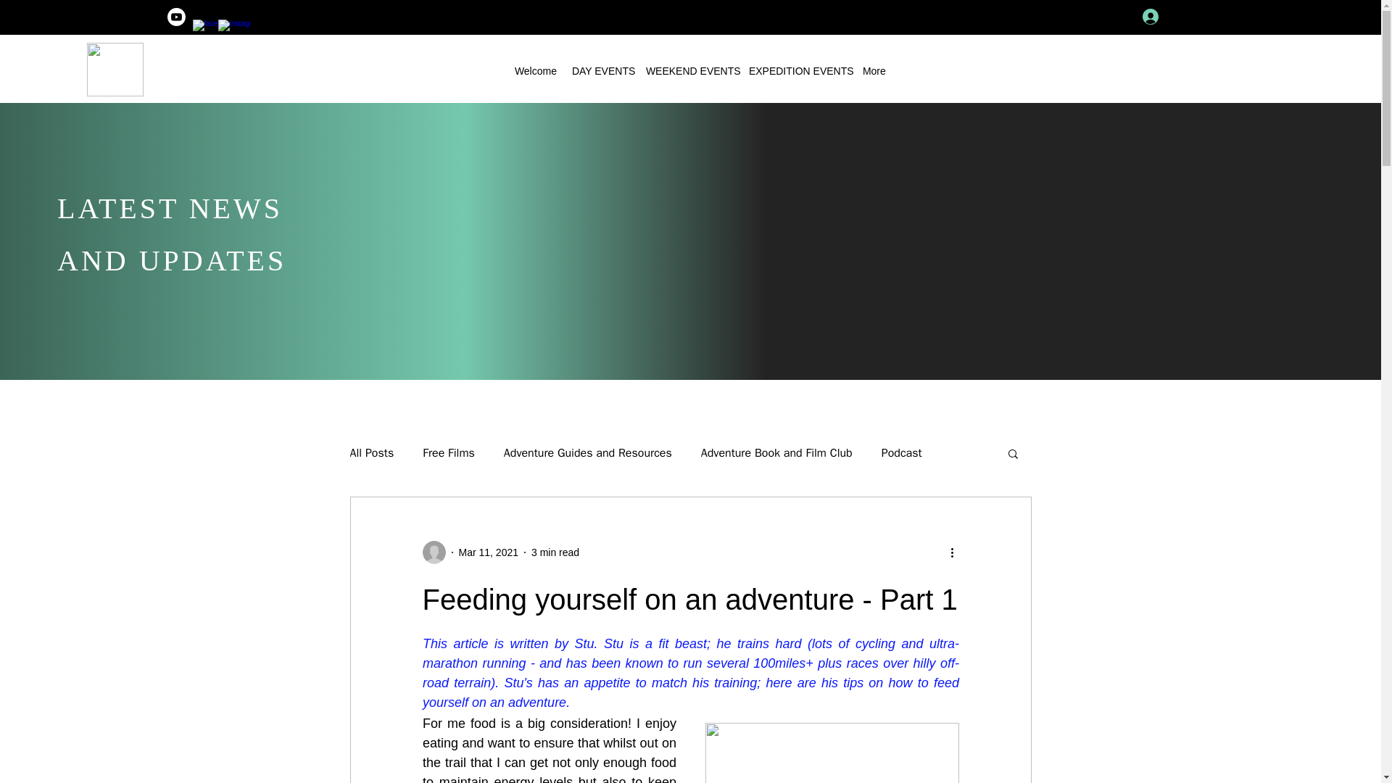 The width and height of the screenshot is (1392, 783). I want to click on Log In, so click(1168, 16).